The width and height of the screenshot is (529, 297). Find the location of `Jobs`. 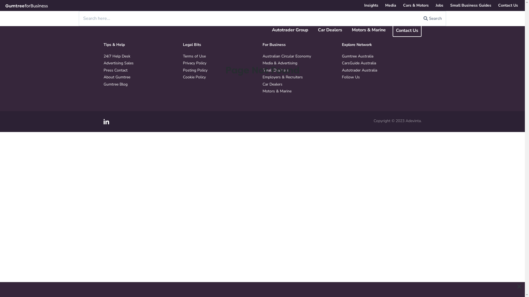

Jobs is located at coordinates (439, 5).